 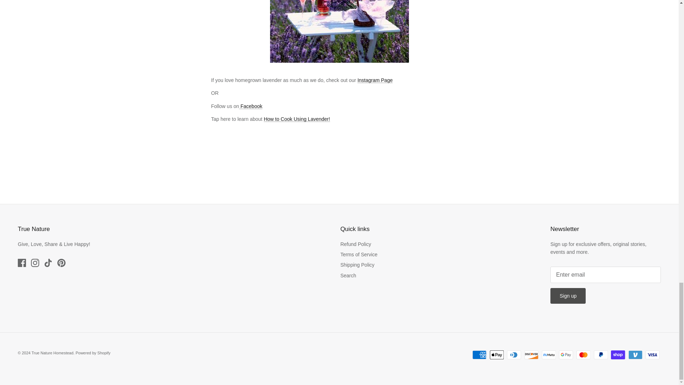 I want to click on Pinterest, so click(x=61, y=263).